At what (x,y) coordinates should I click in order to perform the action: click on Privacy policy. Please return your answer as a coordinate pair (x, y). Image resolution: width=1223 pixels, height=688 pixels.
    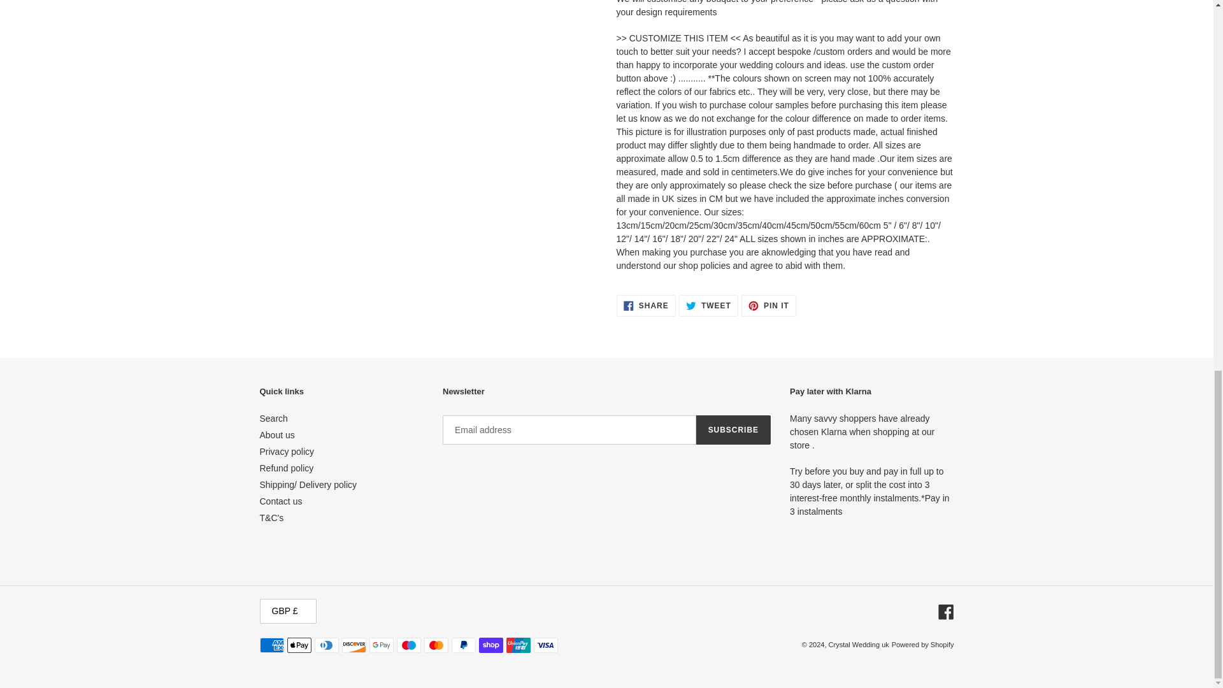
    Looking at the image, I should click on (733, 429).